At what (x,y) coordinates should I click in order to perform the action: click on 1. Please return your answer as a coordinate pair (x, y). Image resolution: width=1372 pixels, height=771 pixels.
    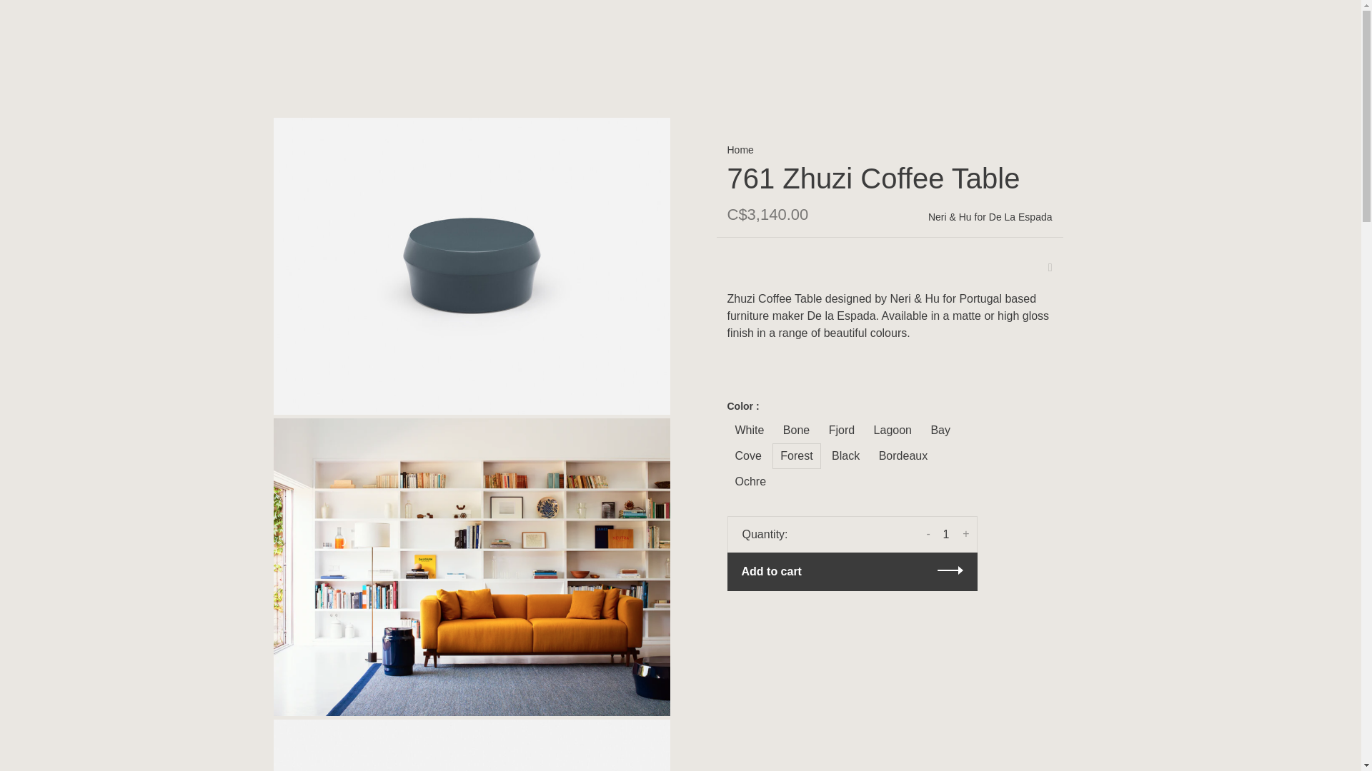
    Looking at the image, I should click on (946, 534).